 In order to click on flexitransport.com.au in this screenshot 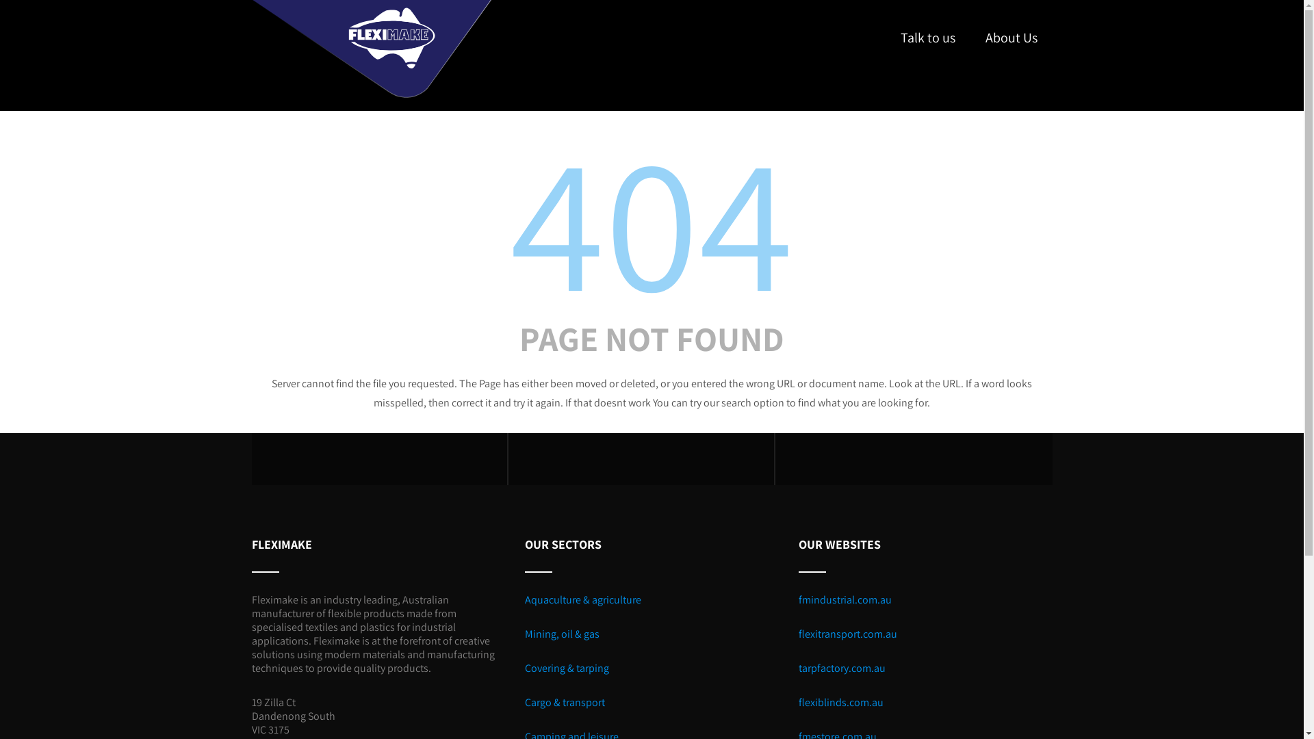, I will do `click(848, 634)`.